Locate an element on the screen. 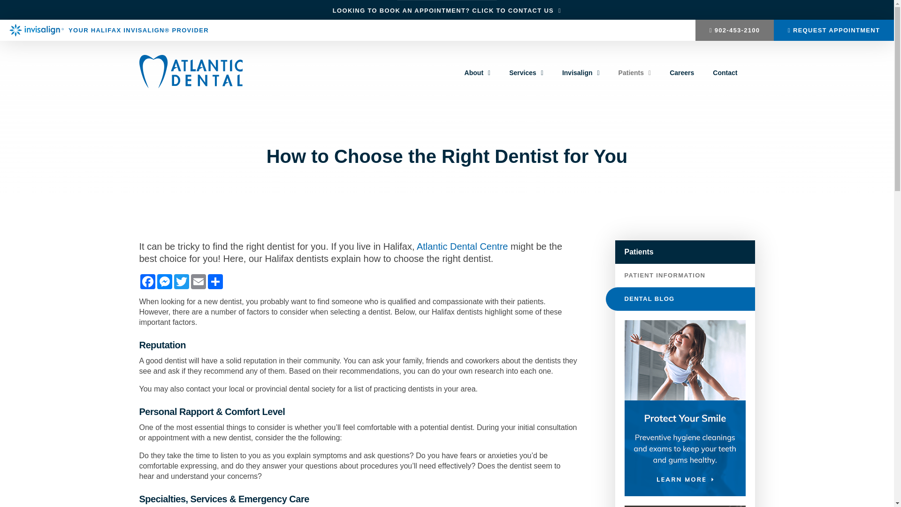  PATIENT INFORMATION is located at coordinates (685, 276).